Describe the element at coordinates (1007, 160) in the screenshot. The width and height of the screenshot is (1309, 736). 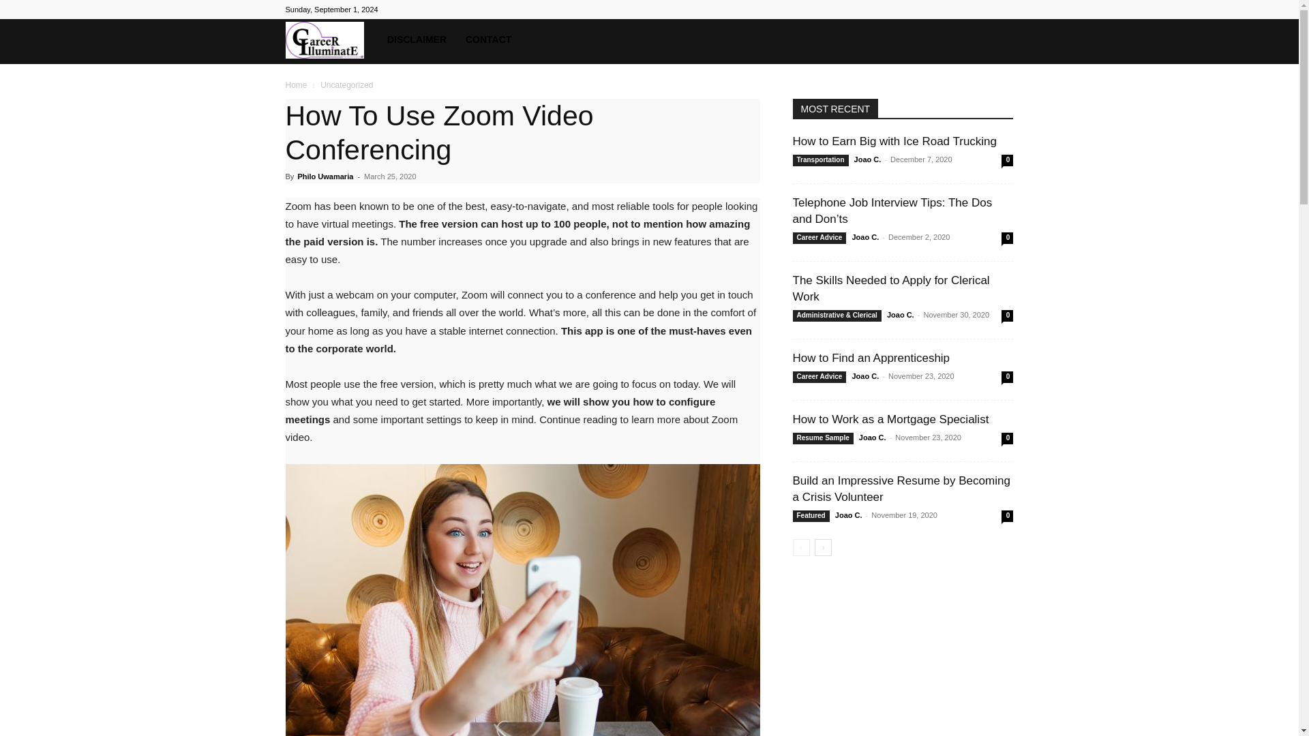
I see `0` at that location.